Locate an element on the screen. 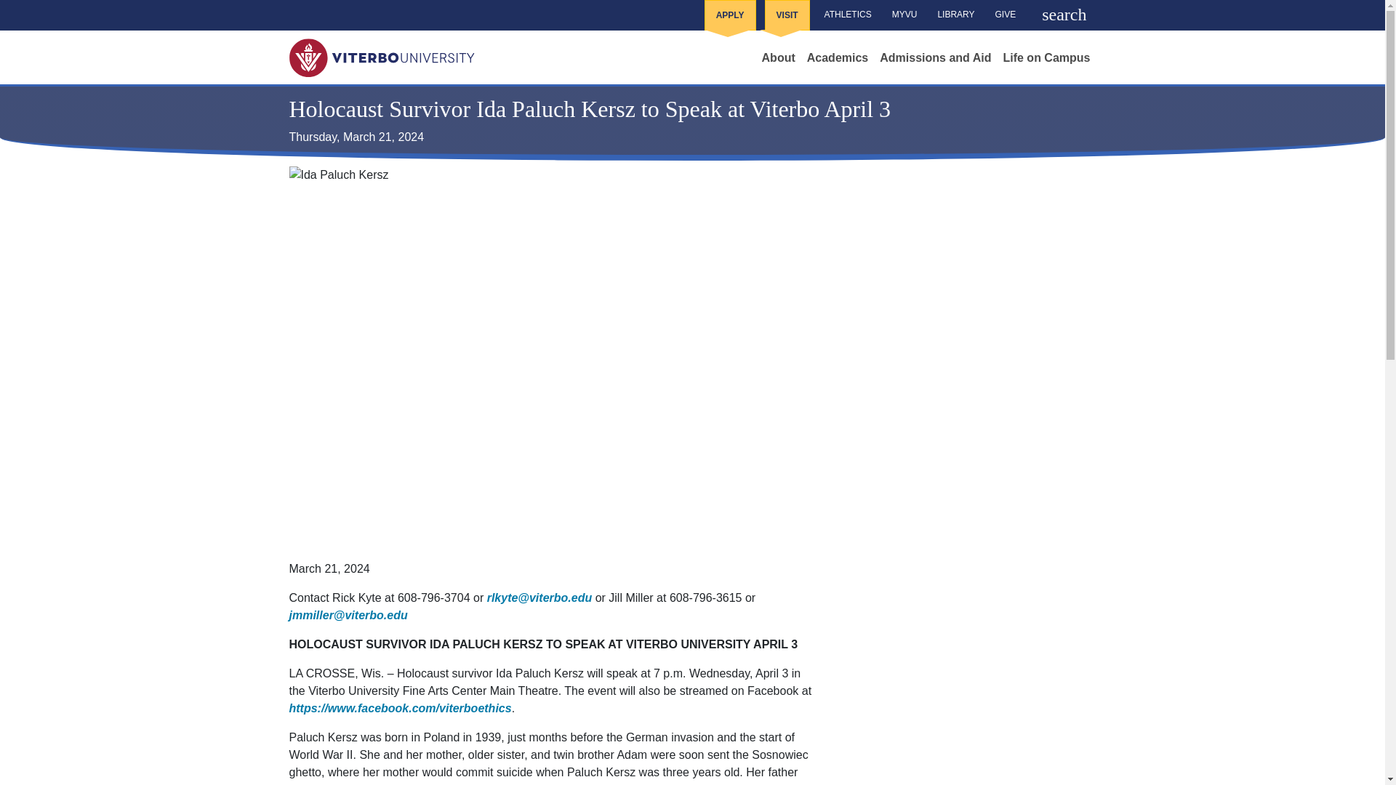 This screenshot has height=785, width=1396. Life on Campus is located at coordinates (1046, 58).